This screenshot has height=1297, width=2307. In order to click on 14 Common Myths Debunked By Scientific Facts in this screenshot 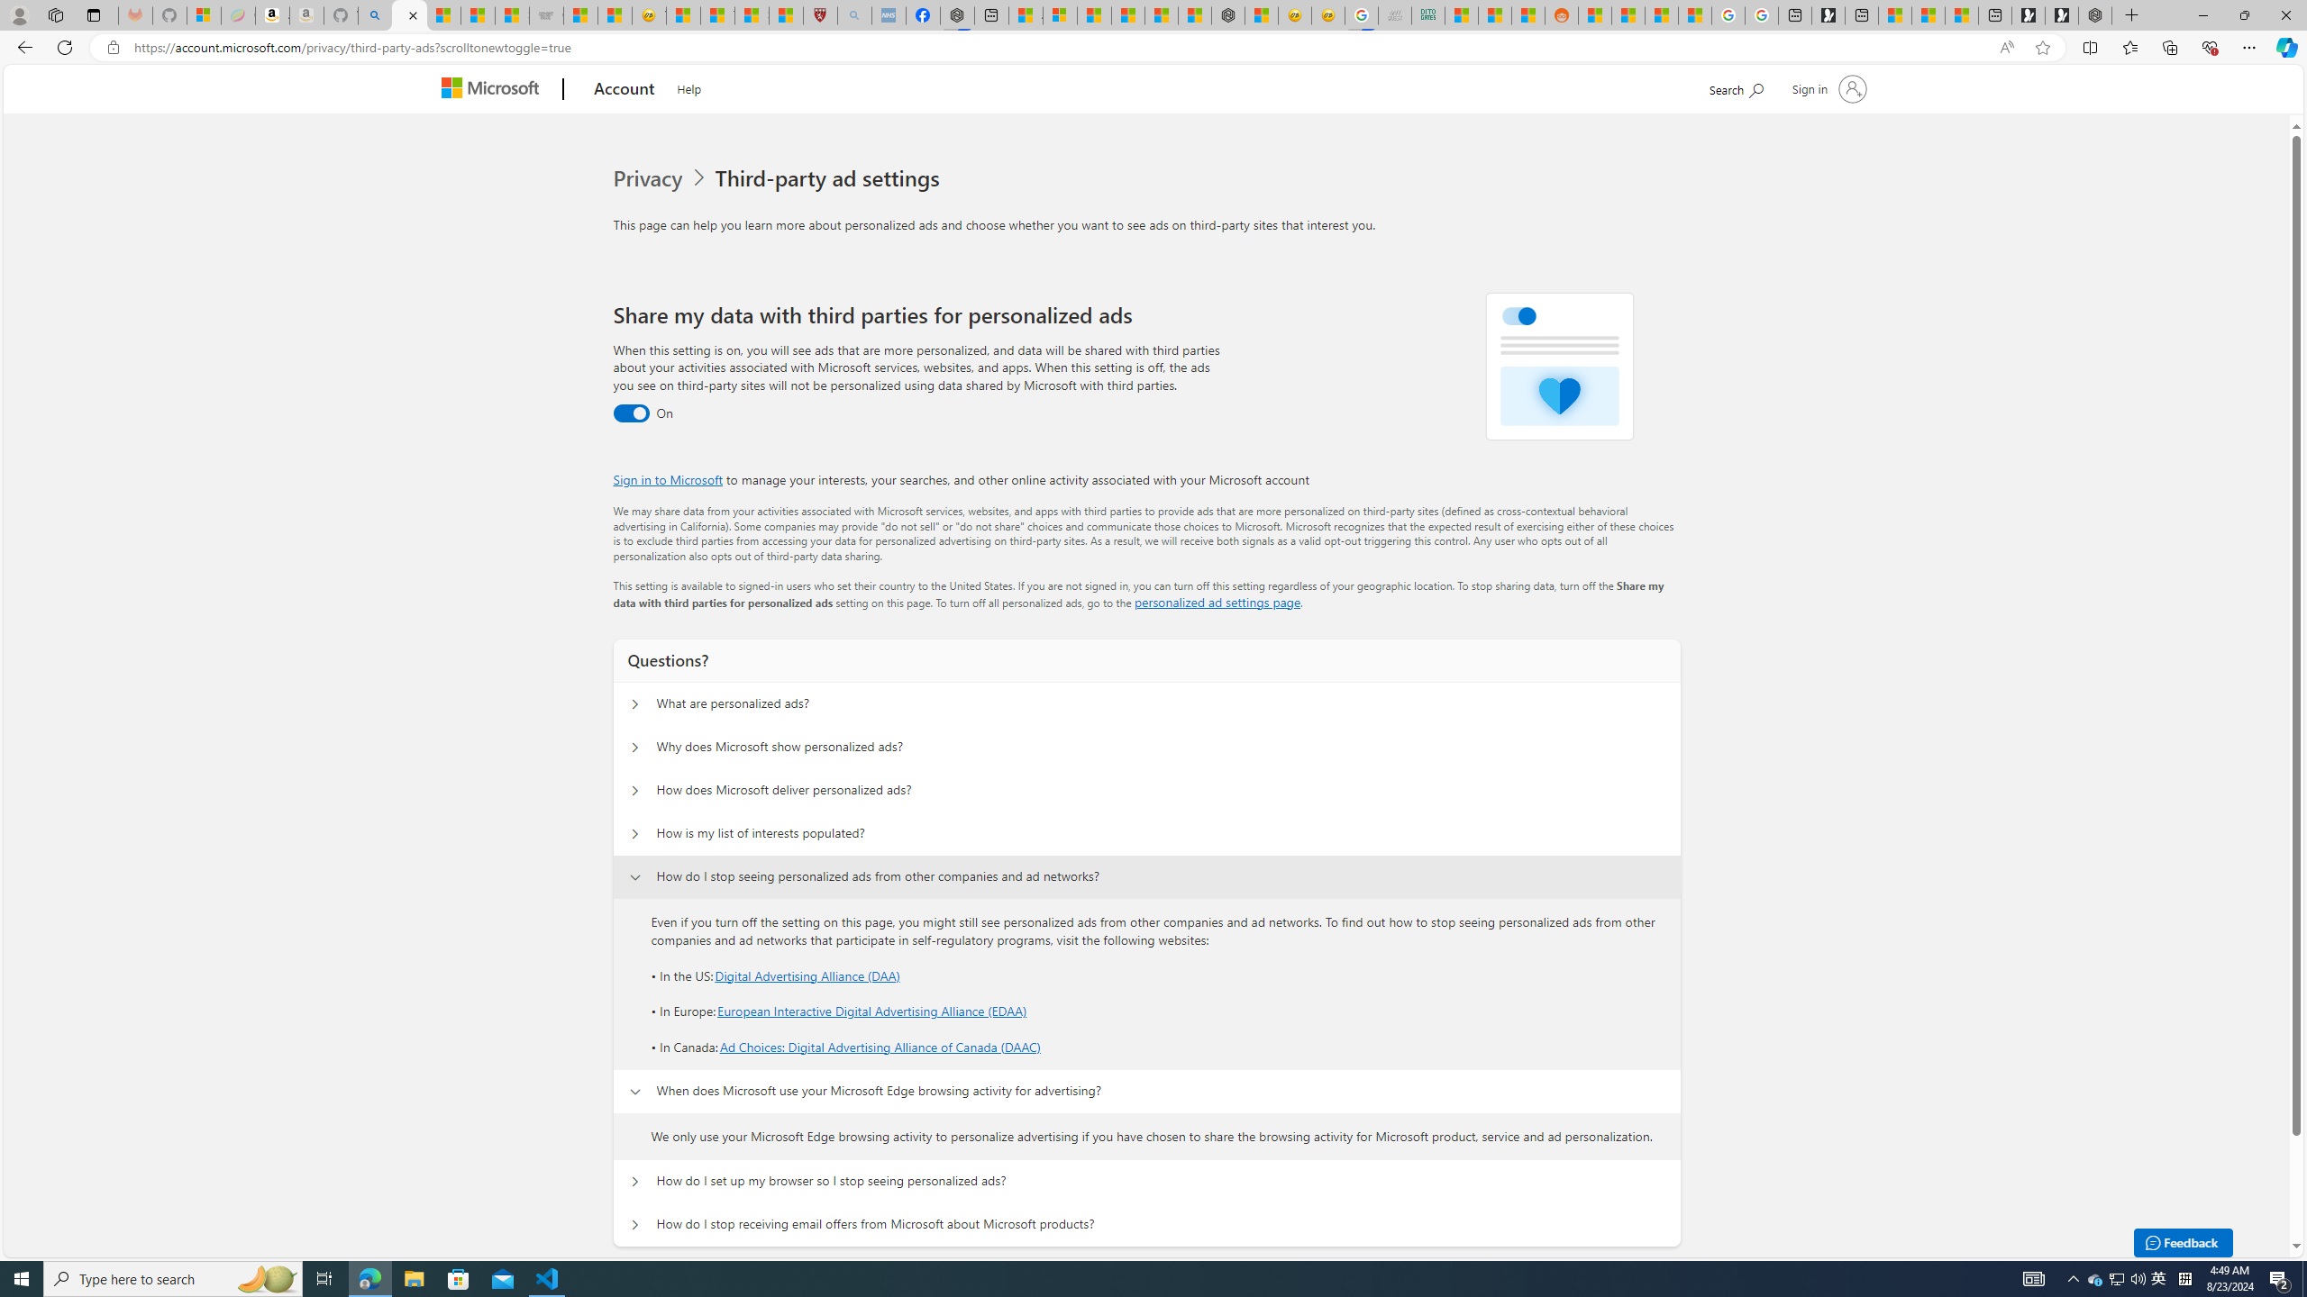, I will do `click(1161, 15)`.